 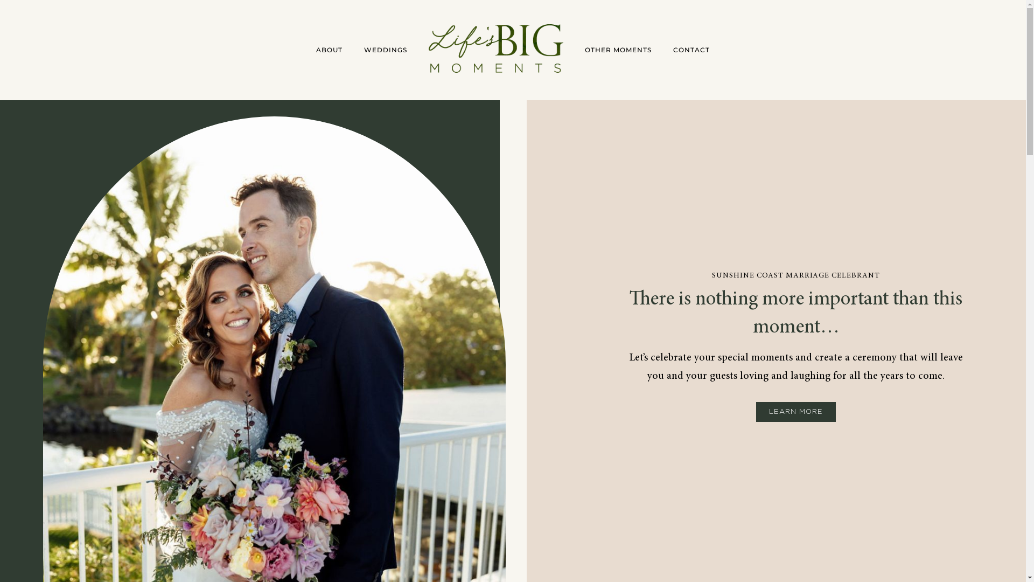 What do you see at coordinates (618, 50) in the screenshot?
I see `OTHER MOMENTS` at bounding box center [618, 50].